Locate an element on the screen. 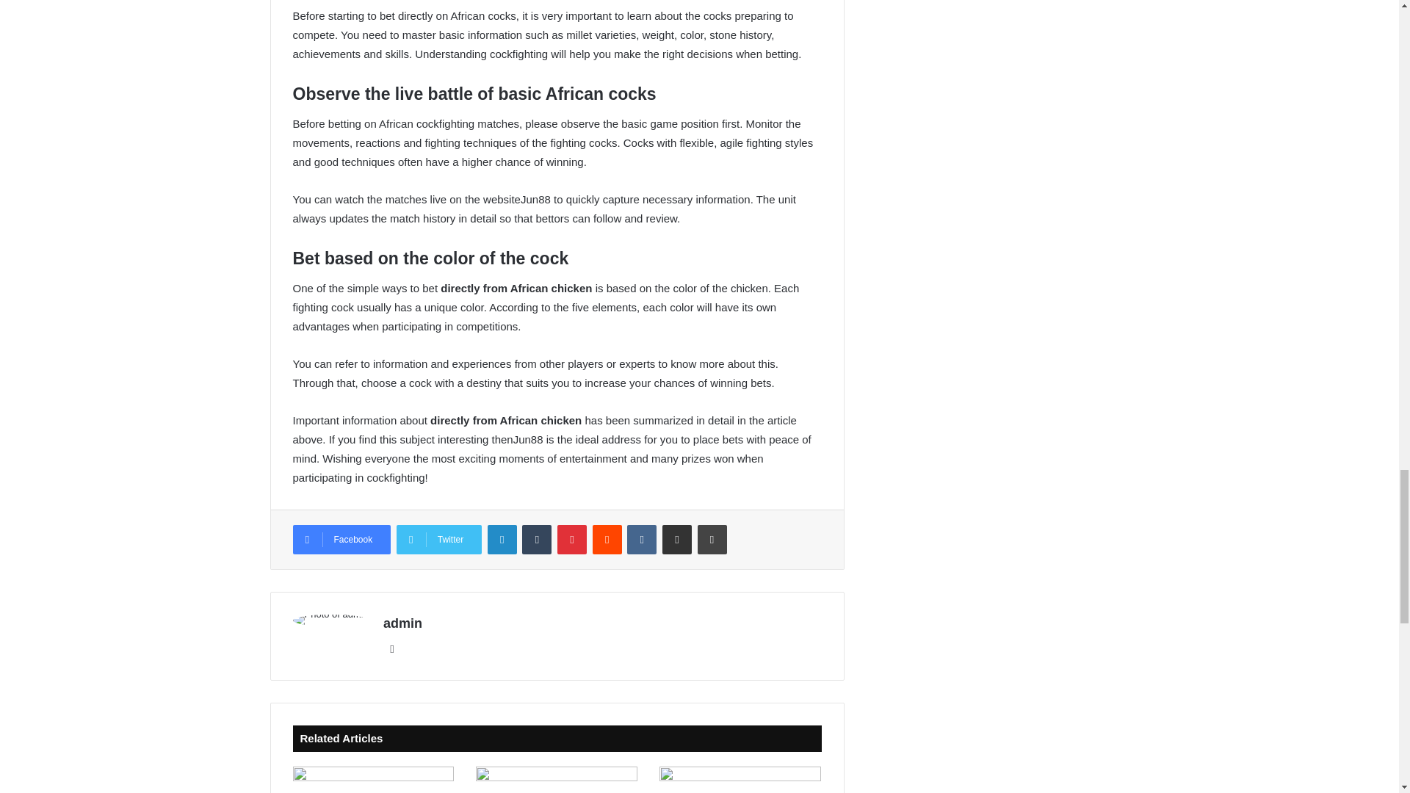 The width and height of the screenshot is (1410, 793). Twitter is located at coordinates (439, 539).